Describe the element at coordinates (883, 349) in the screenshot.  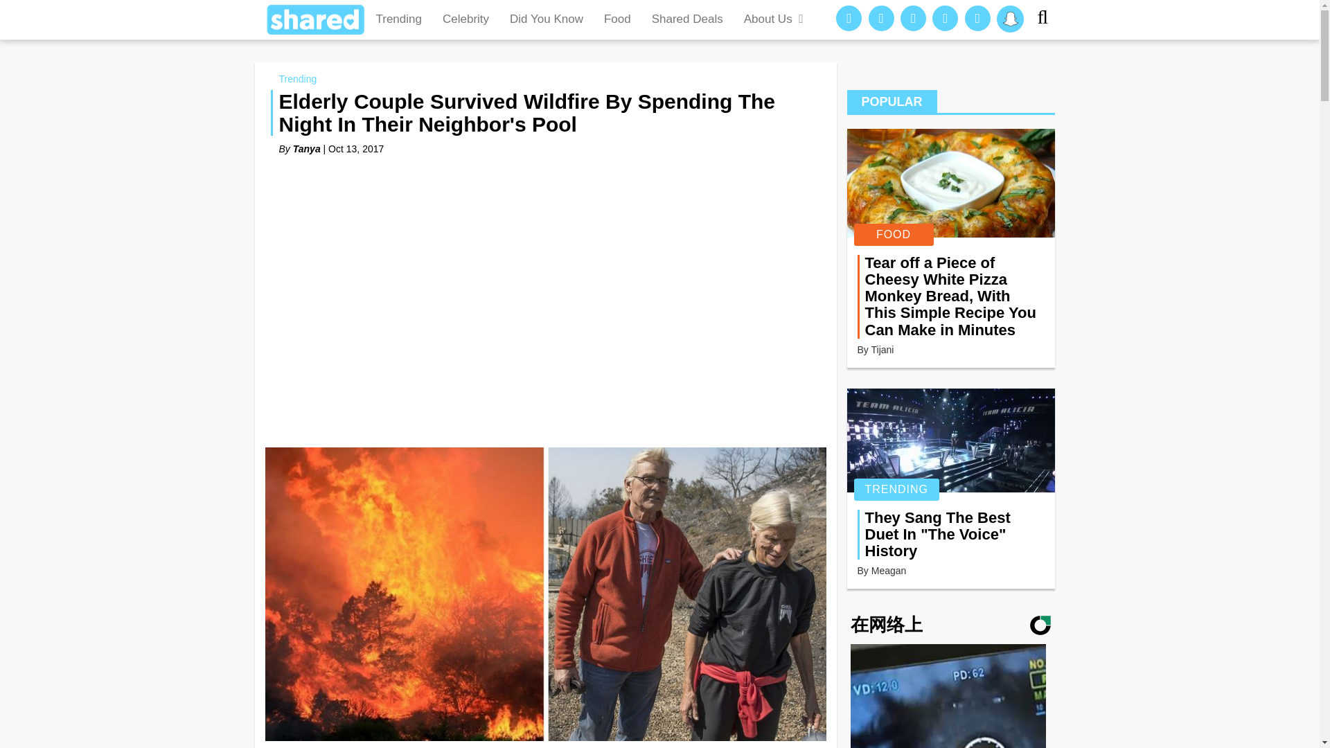
I see `Tijani's Profile` at that location.